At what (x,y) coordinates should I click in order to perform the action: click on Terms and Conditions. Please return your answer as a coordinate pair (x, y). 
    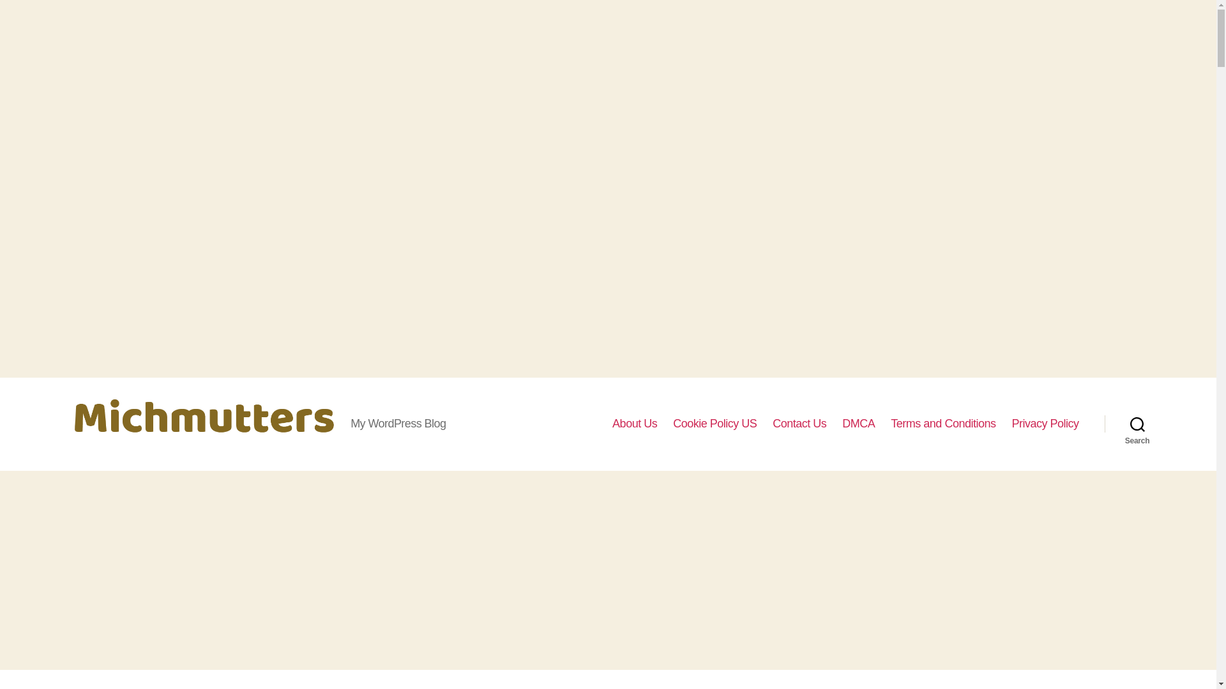
    Looking at the image, I should click on (943, 424).